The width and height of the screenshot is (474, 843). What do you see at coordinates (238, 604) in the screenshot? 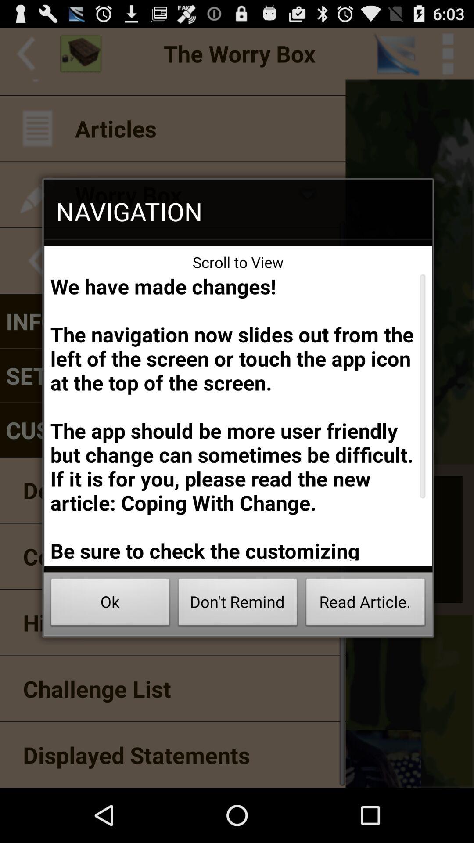
I see `swipe until don't remind` at bounding box center [238, 604].